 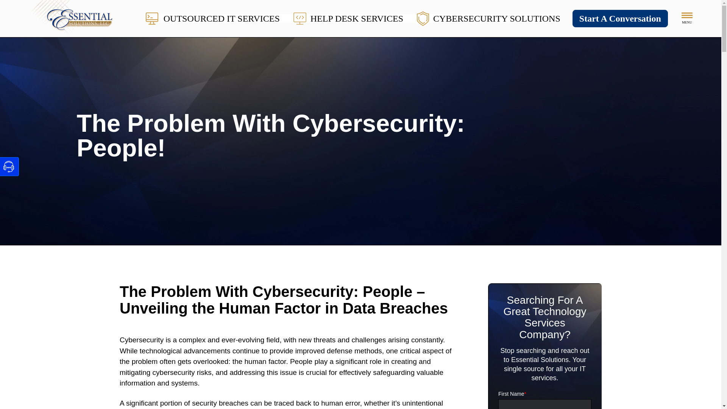 I want to click on MENU, so click(x=687, y=18).